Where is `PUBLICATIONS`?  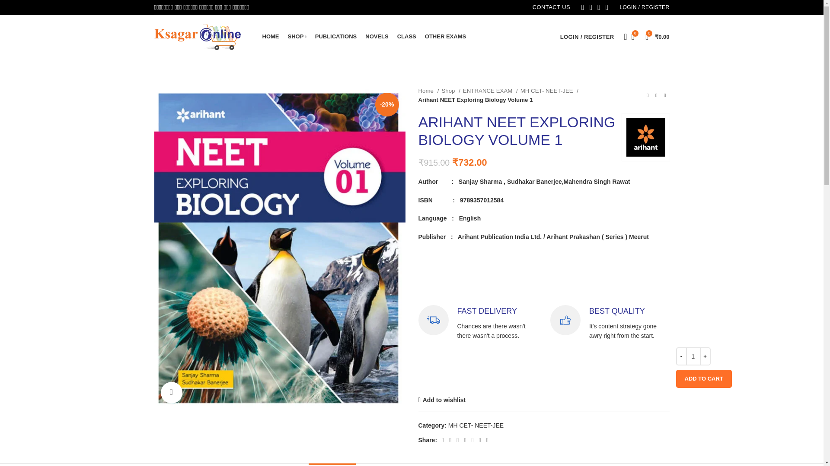 PUBLICATIONS is located at coordinates (336, 36).